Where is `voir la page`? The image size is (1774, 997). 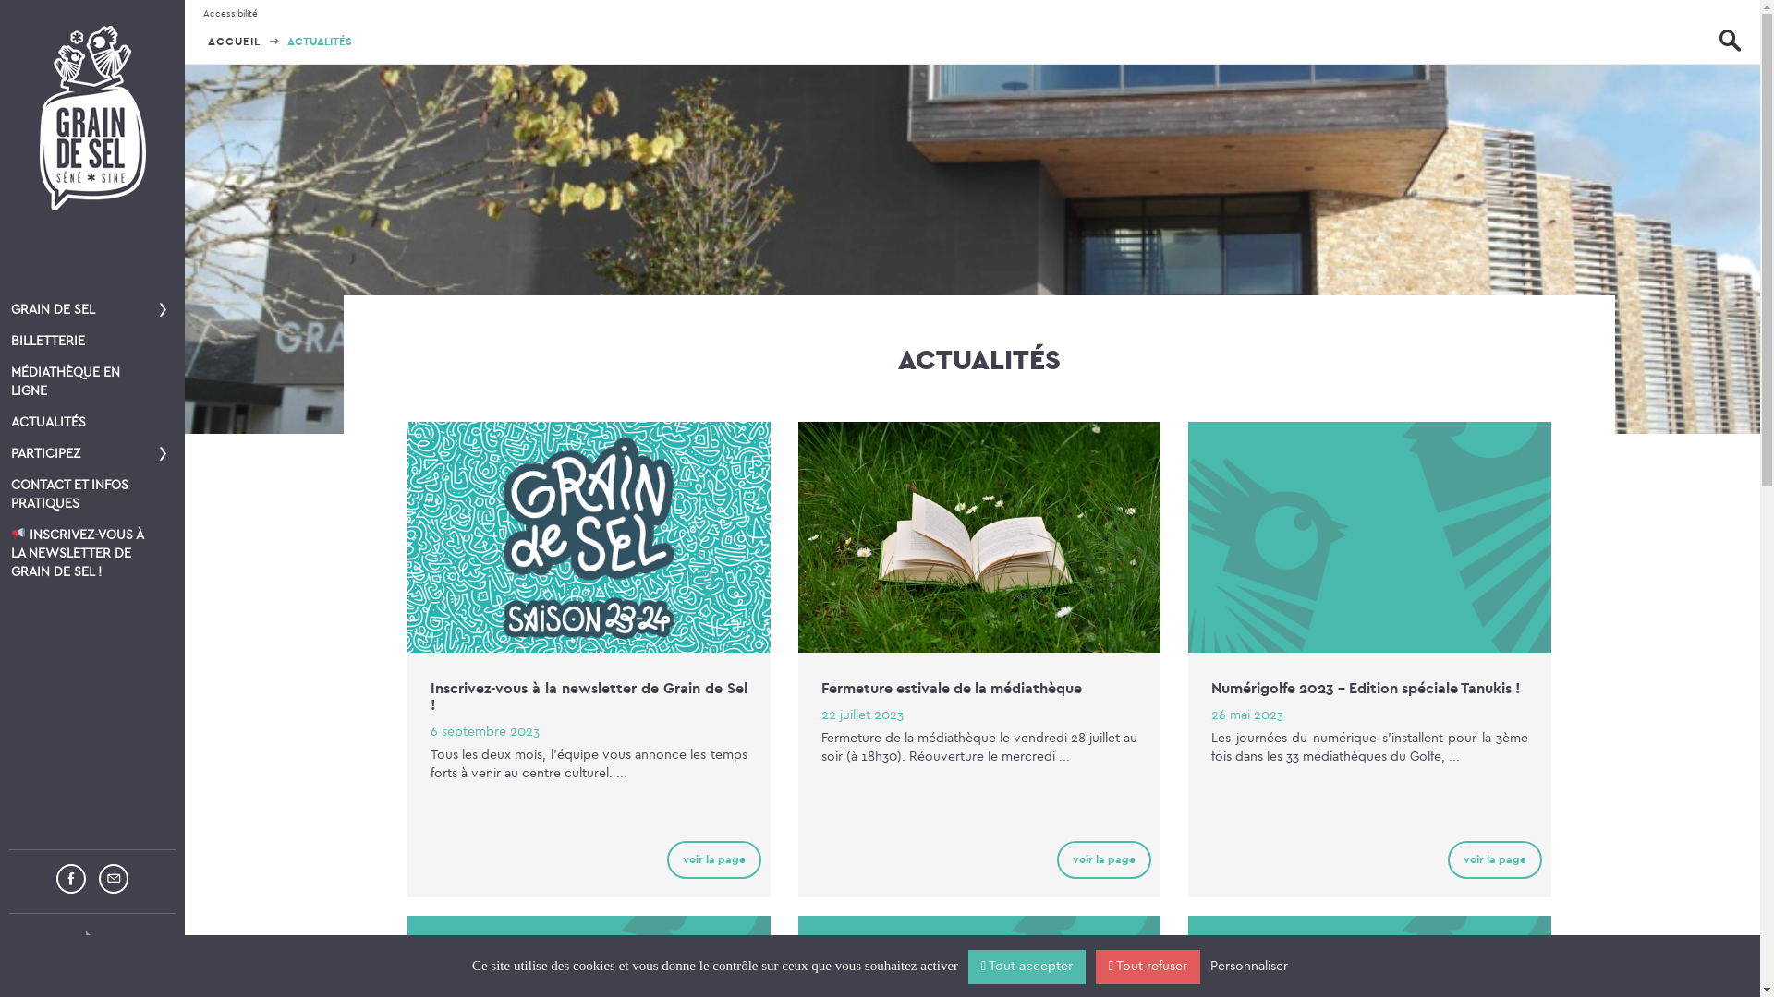
voir la page is located at coordinates (1495, 860).